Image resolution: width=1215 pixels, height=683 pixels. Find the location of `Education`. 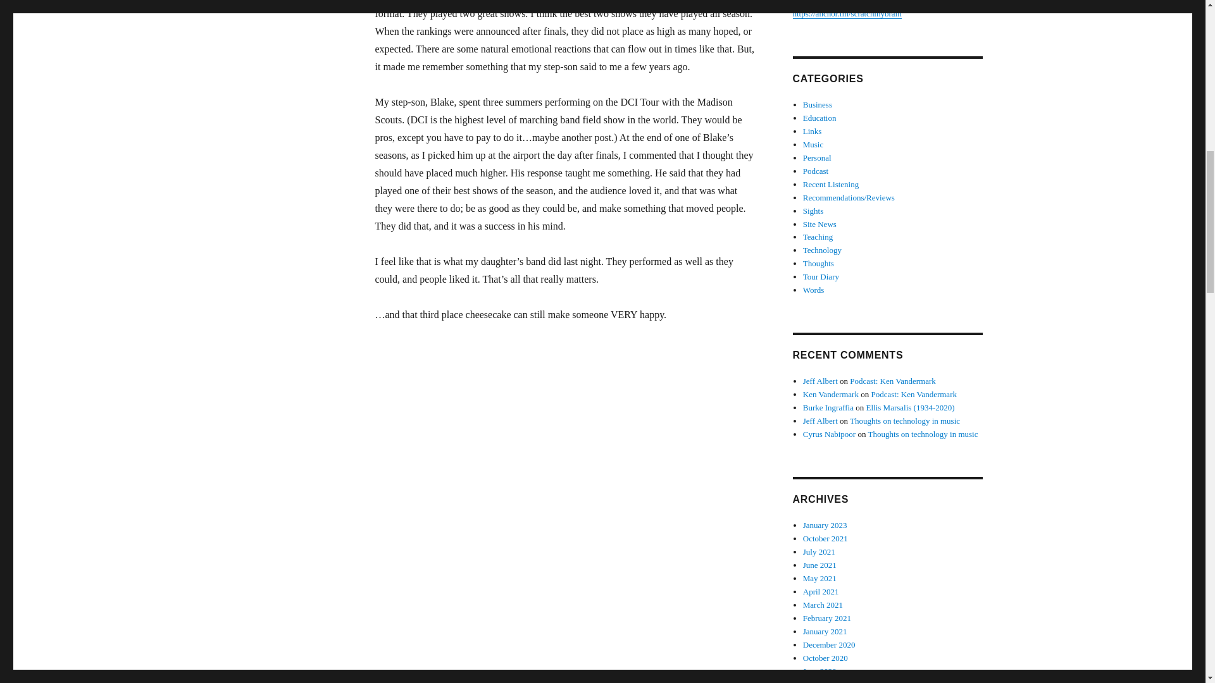

Education is located at coordinates (820, 118).